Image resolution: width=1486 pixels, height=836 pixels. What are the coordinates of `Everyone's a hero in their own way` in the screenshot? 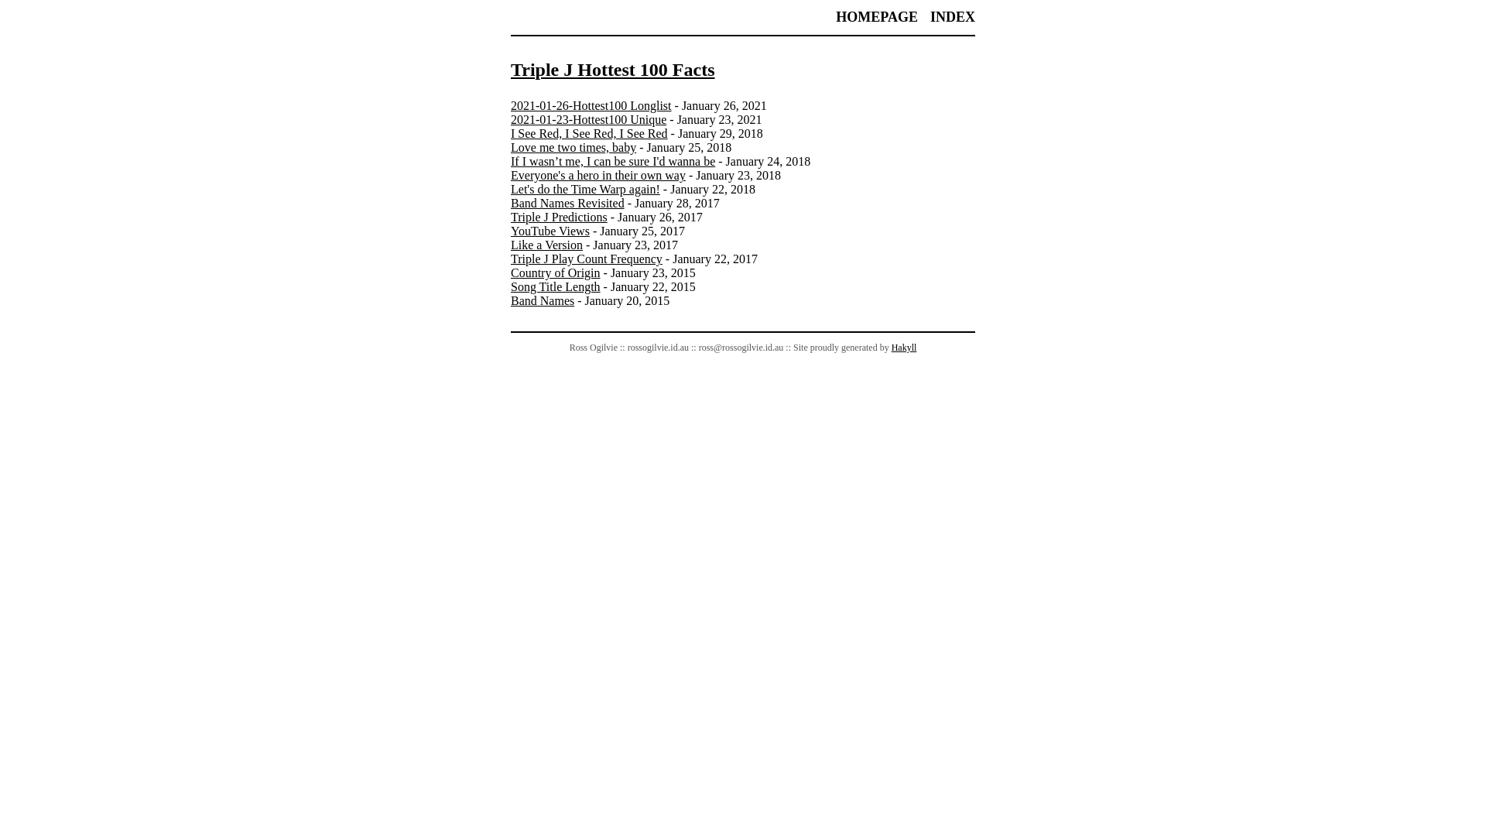 It's located at (598, 175).